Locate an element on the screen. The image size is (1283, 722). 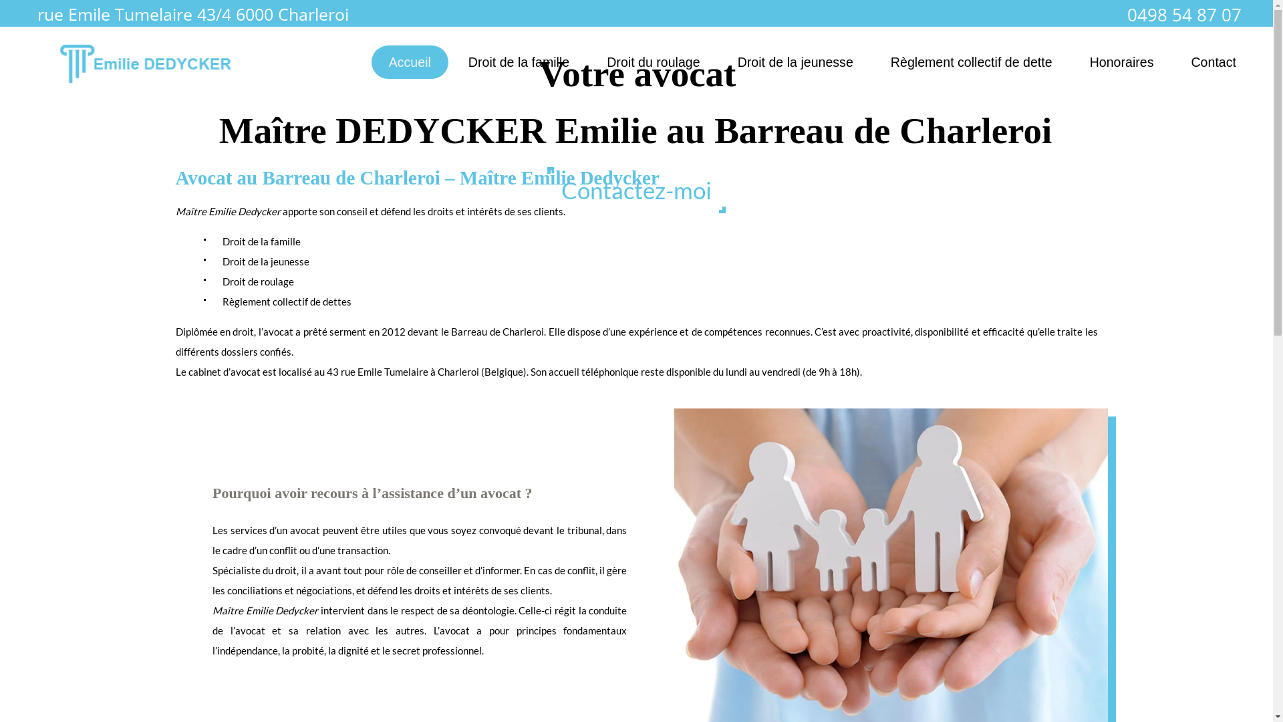
Contact is located at coordinates (1214, 62).